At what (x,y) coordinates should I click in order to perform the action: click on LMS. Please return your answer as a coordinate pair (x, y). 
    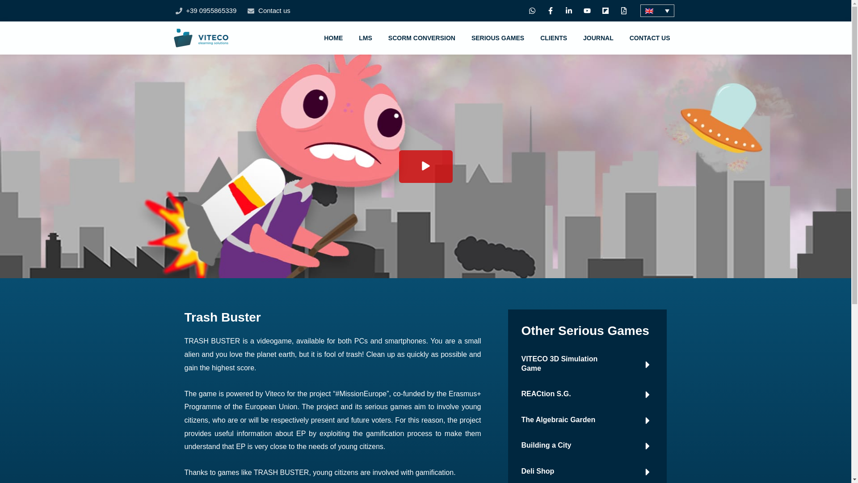
    Looking at the image, I should click on (366, 38).